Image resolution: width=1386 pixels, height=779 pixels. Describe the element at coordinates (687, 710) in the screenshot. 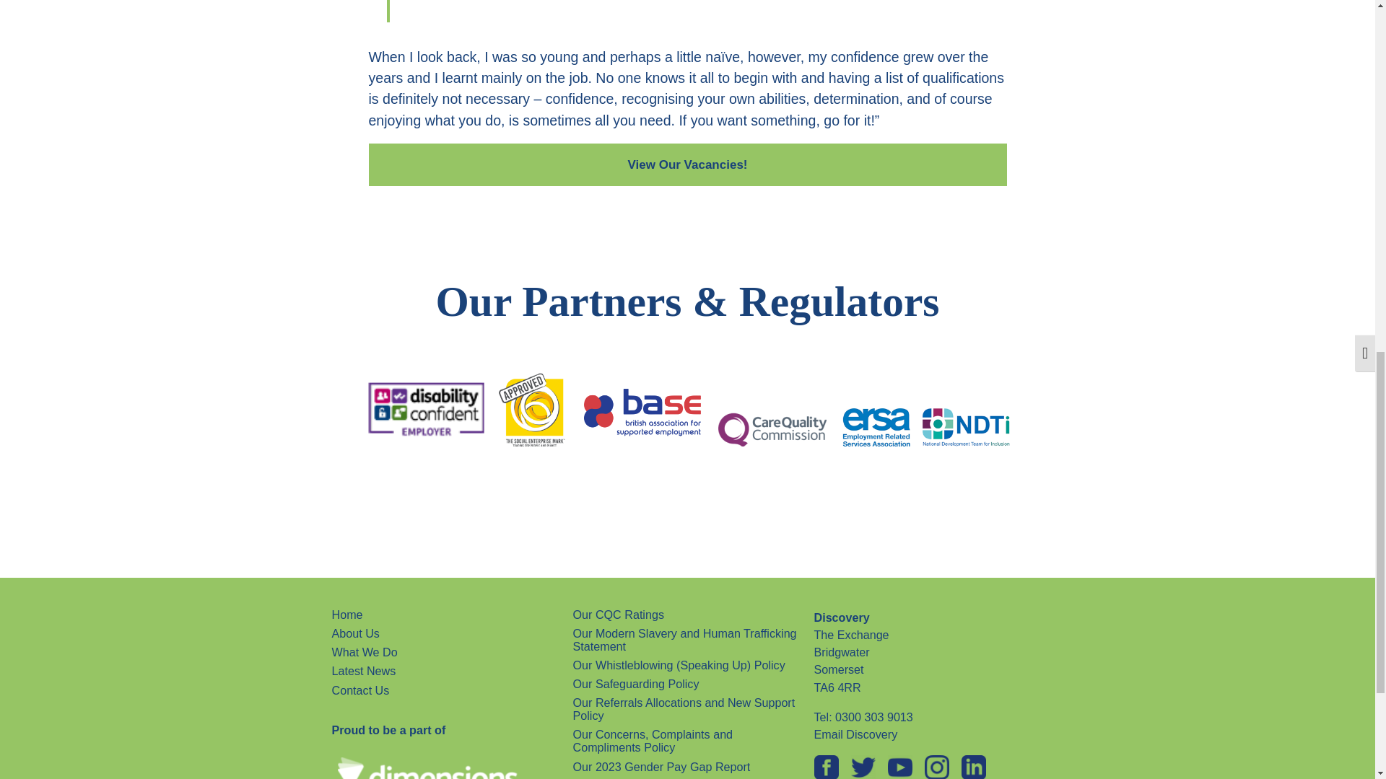

I see `Our Referrals Allocations and New Support Policy` at that location.